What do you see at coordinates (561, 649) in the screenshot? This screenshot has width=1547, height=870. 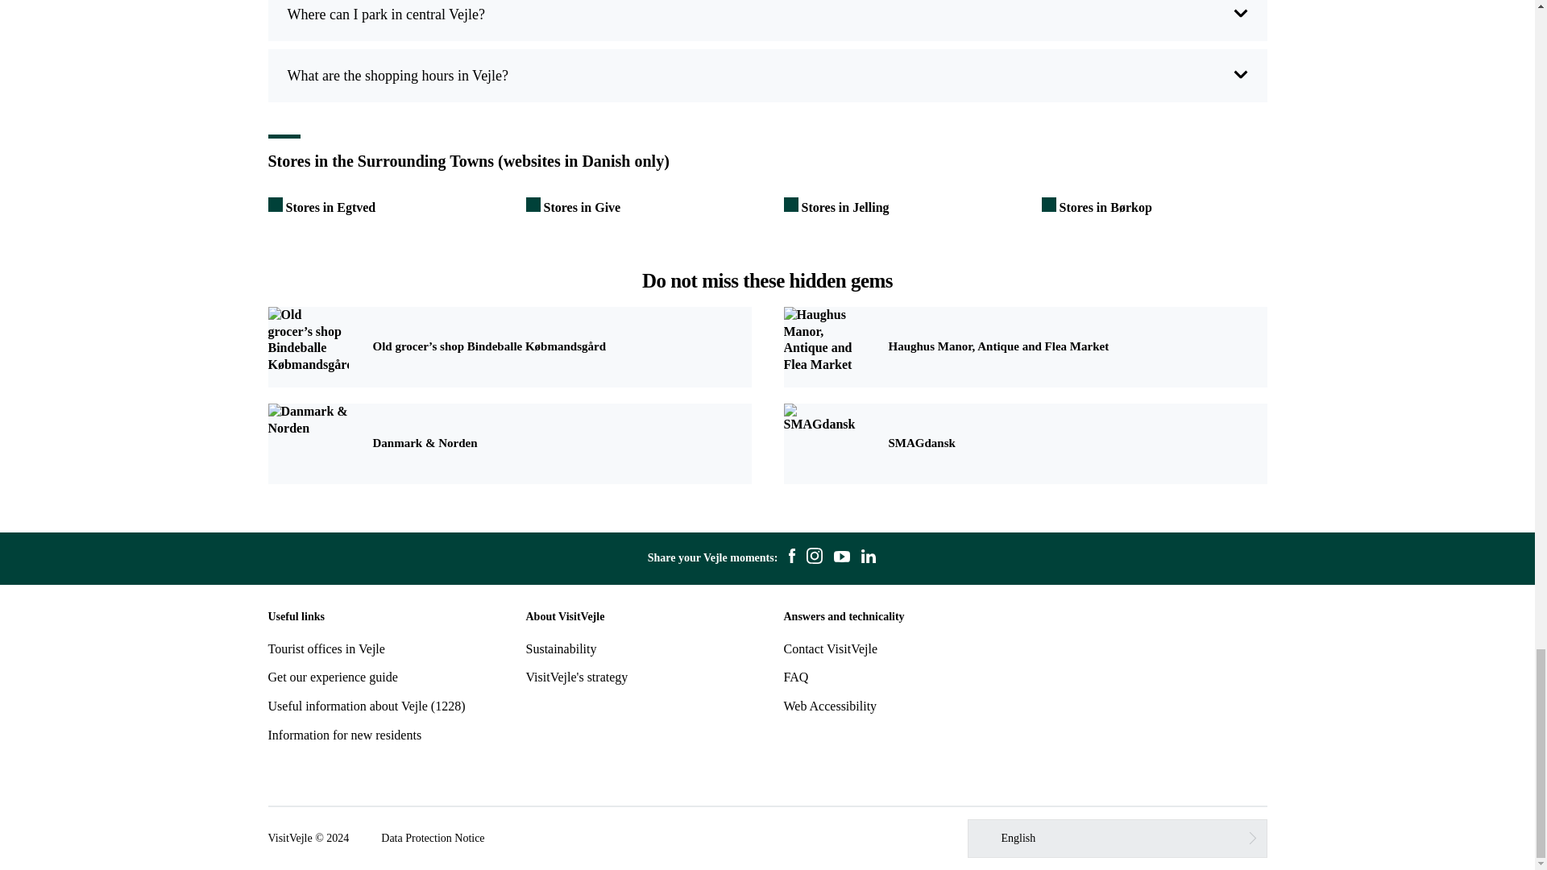 I see `Sustainability` at bounding box center [561, 649].